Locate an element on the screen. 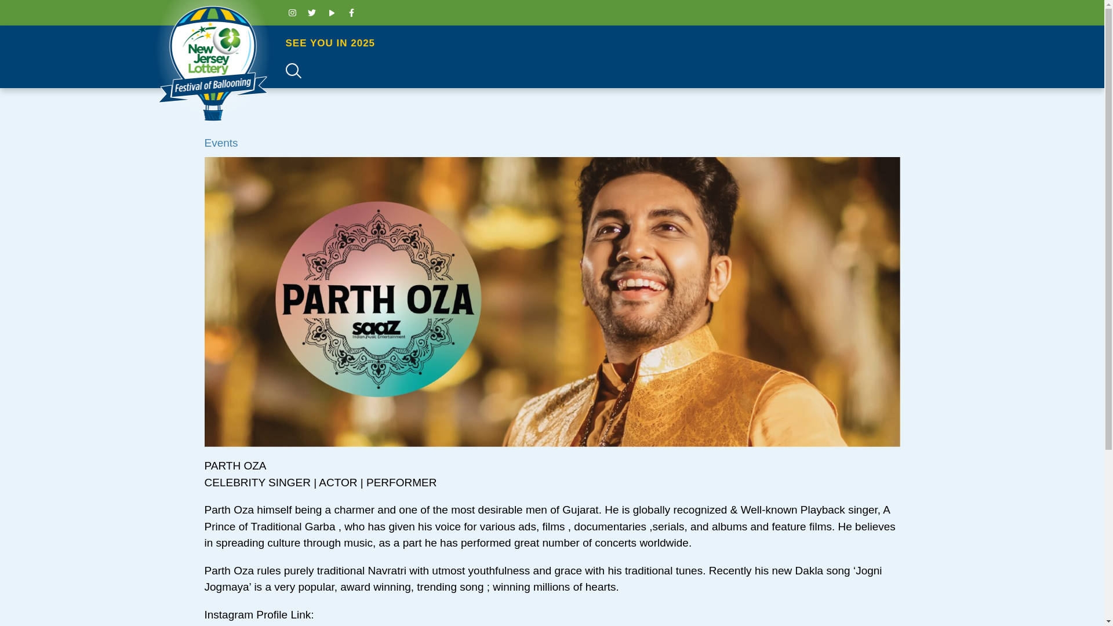 This screenshot has width=1113, height=626. Events is located at coordinates (220, 143).